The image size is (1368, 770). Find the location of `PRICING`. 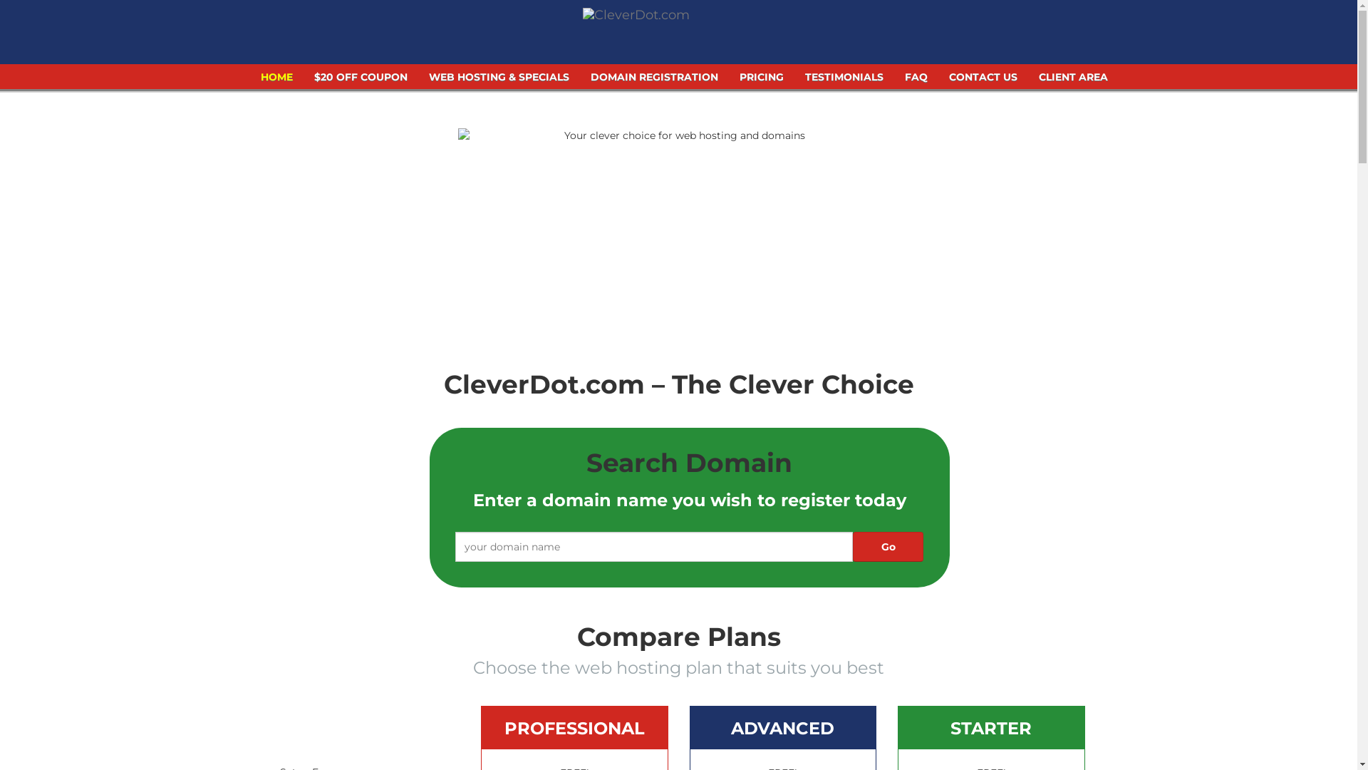

PRICING is located at coordinates (761, 81).